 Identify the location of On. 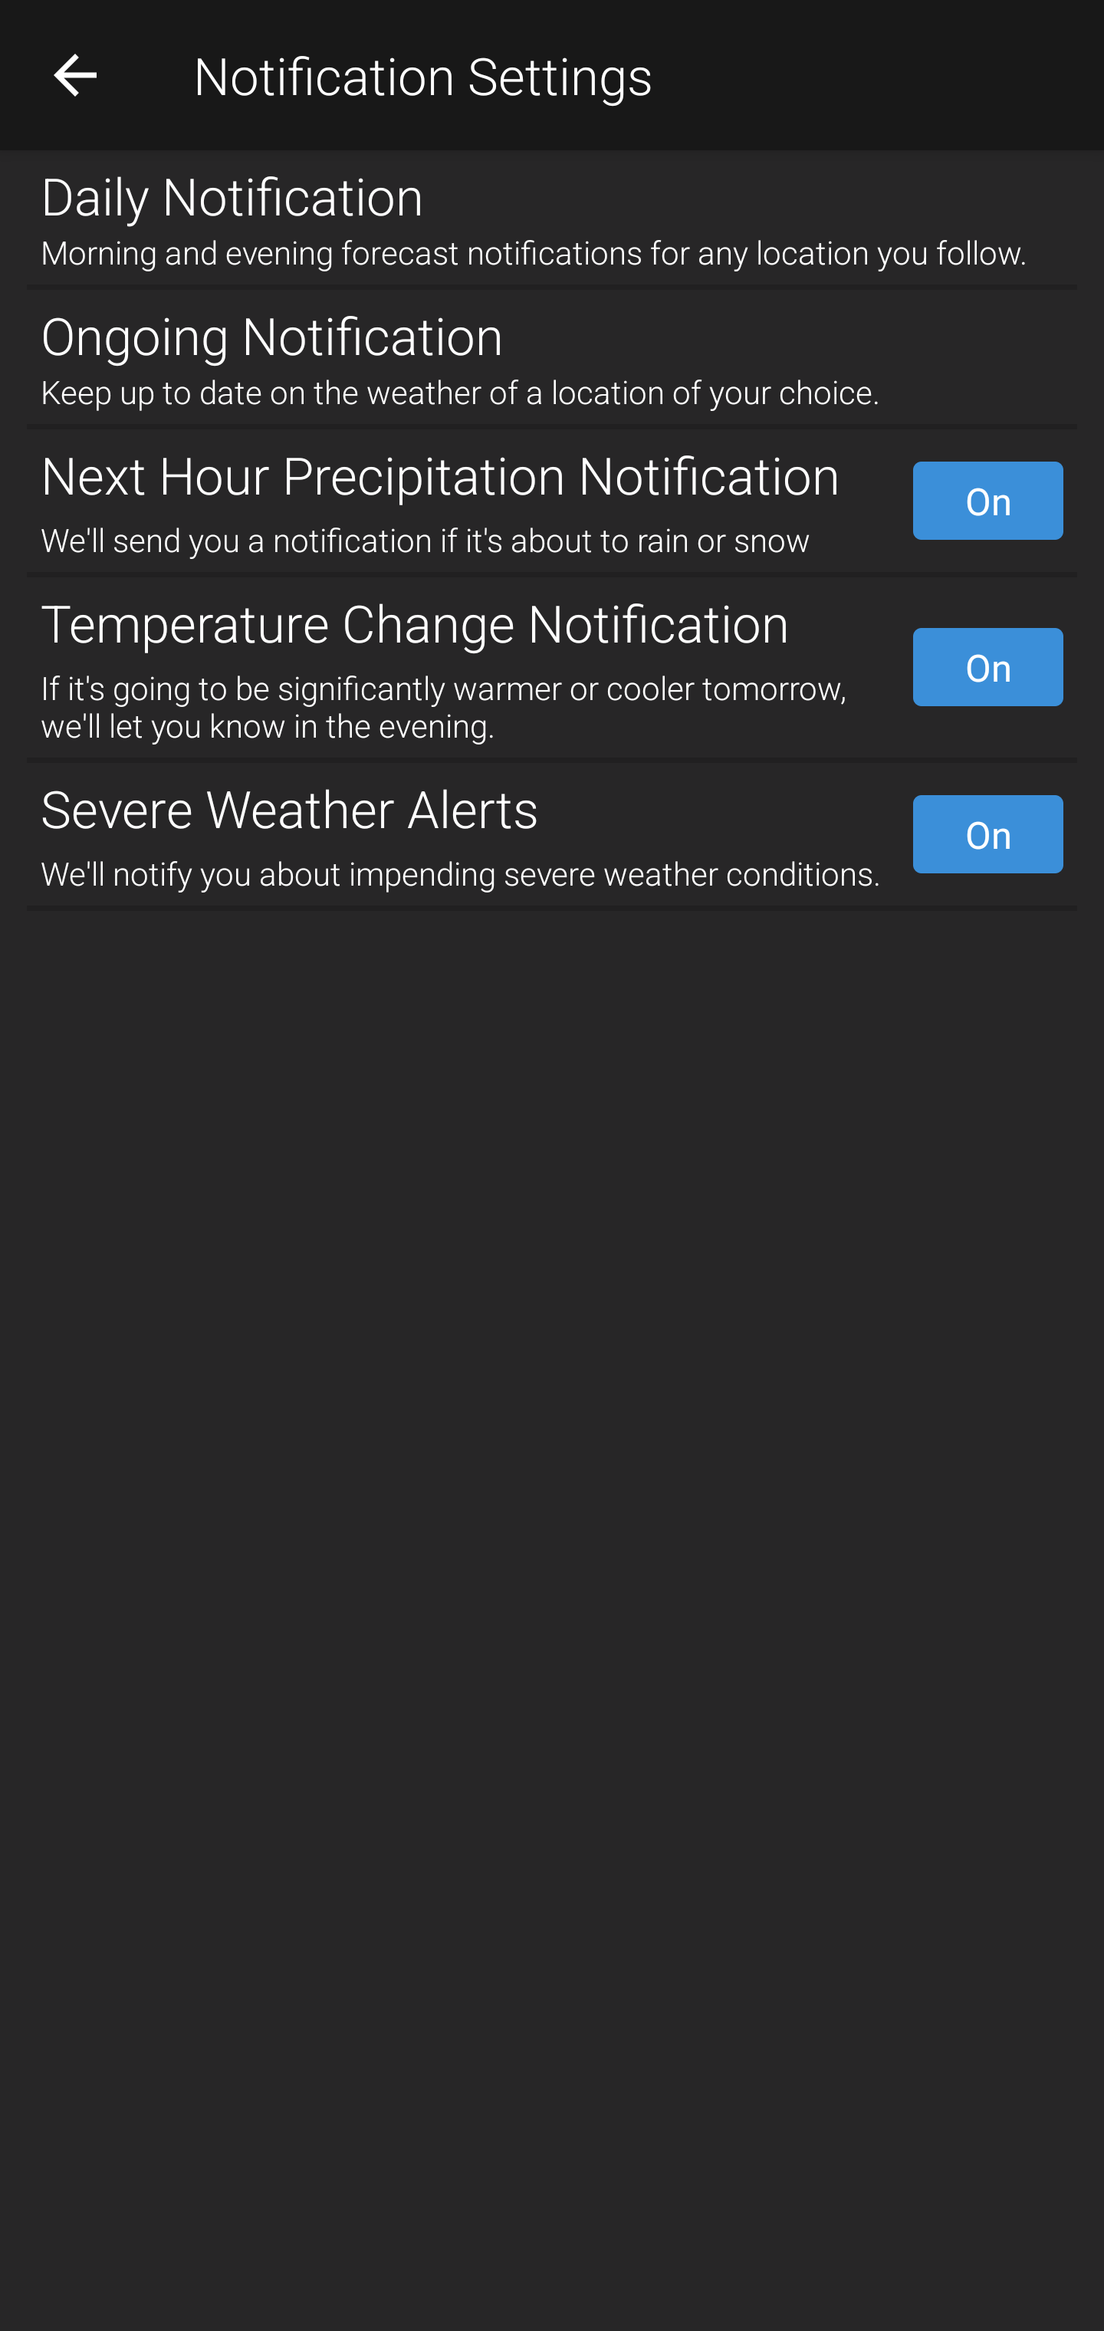
(987, 501).